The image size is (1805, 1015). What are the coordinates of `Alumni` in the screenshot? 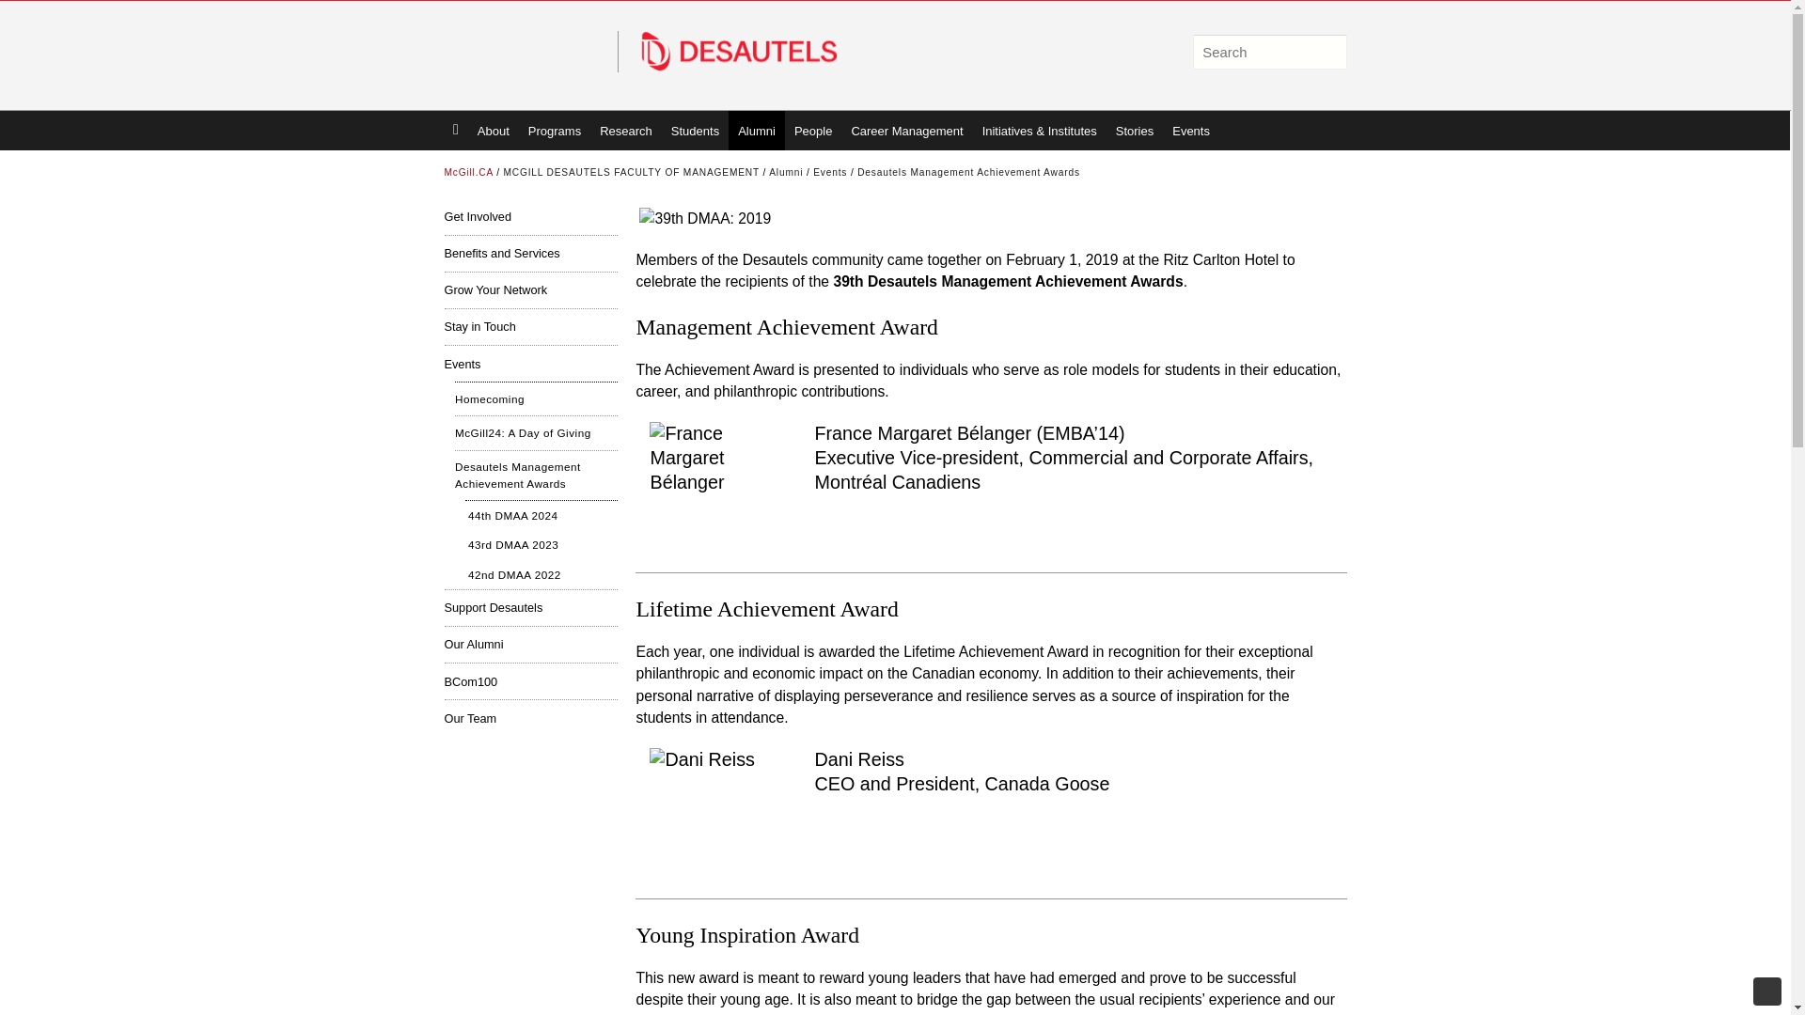 It's located at (757, 130).